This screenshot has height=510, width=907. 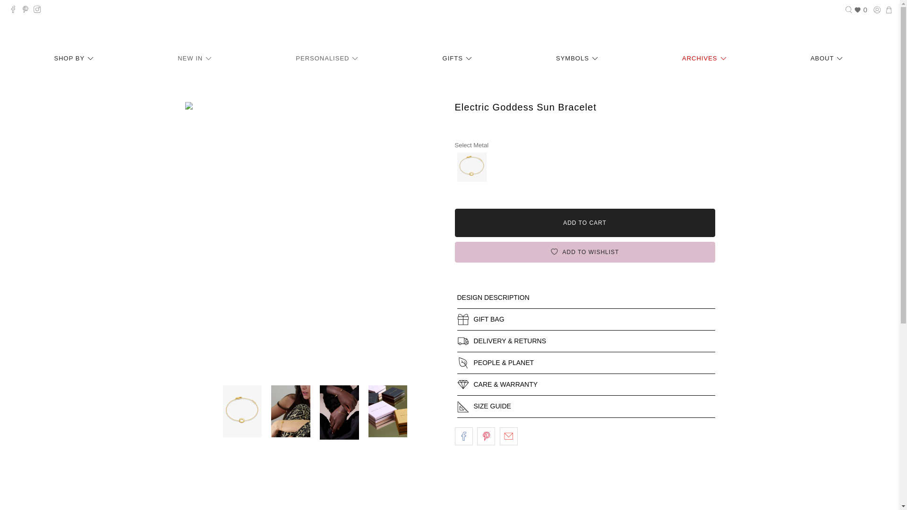 I want to click on Electric Goddess Sun Bracelet, so click(x=471, y=167).